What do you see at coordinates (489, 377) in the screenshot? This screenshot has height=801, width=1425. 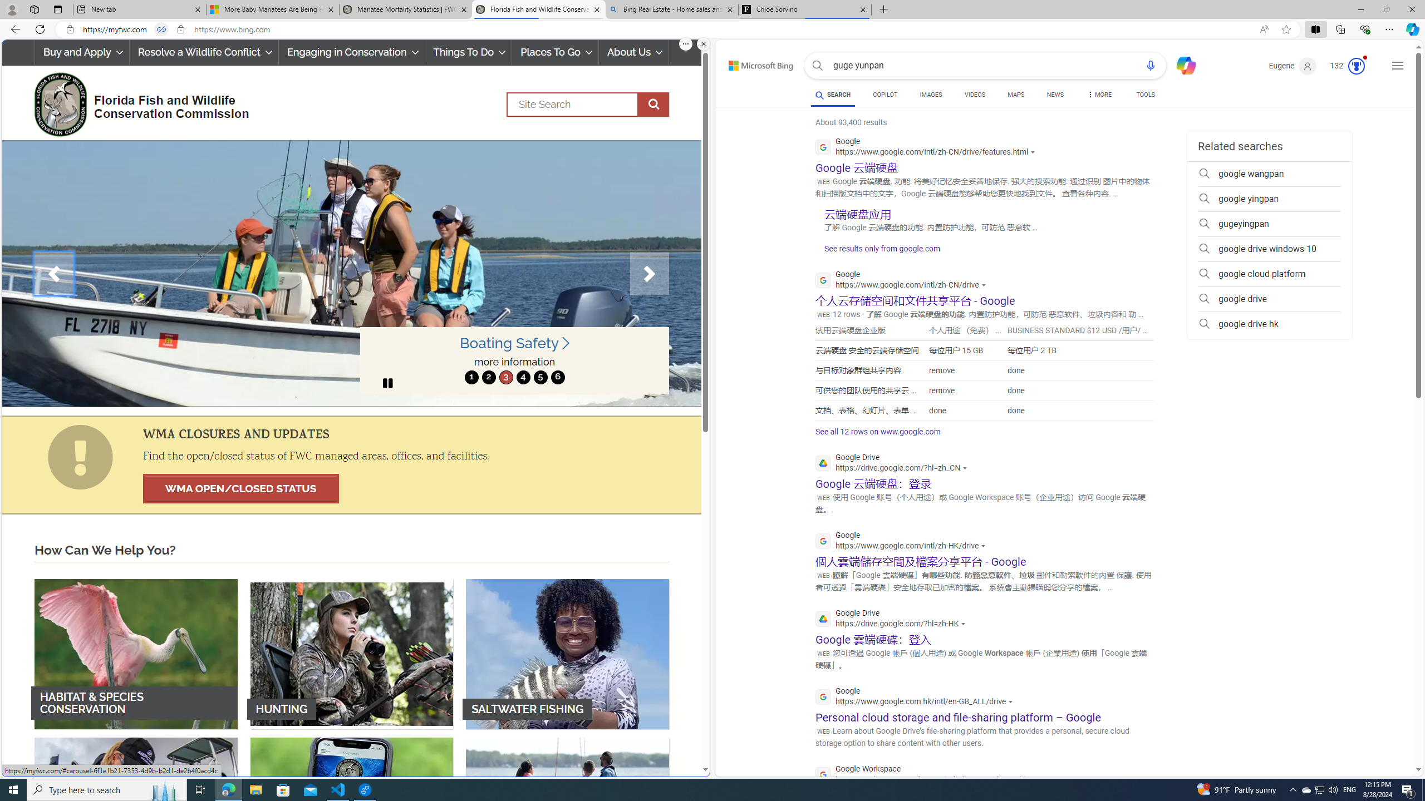 I see `2` at bounding box center [489, 377].